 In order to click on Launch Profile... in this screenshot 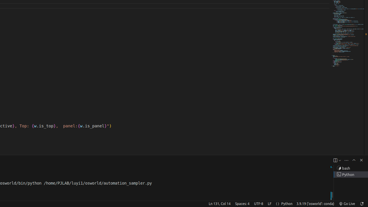, I will do `click(340, 160)`.